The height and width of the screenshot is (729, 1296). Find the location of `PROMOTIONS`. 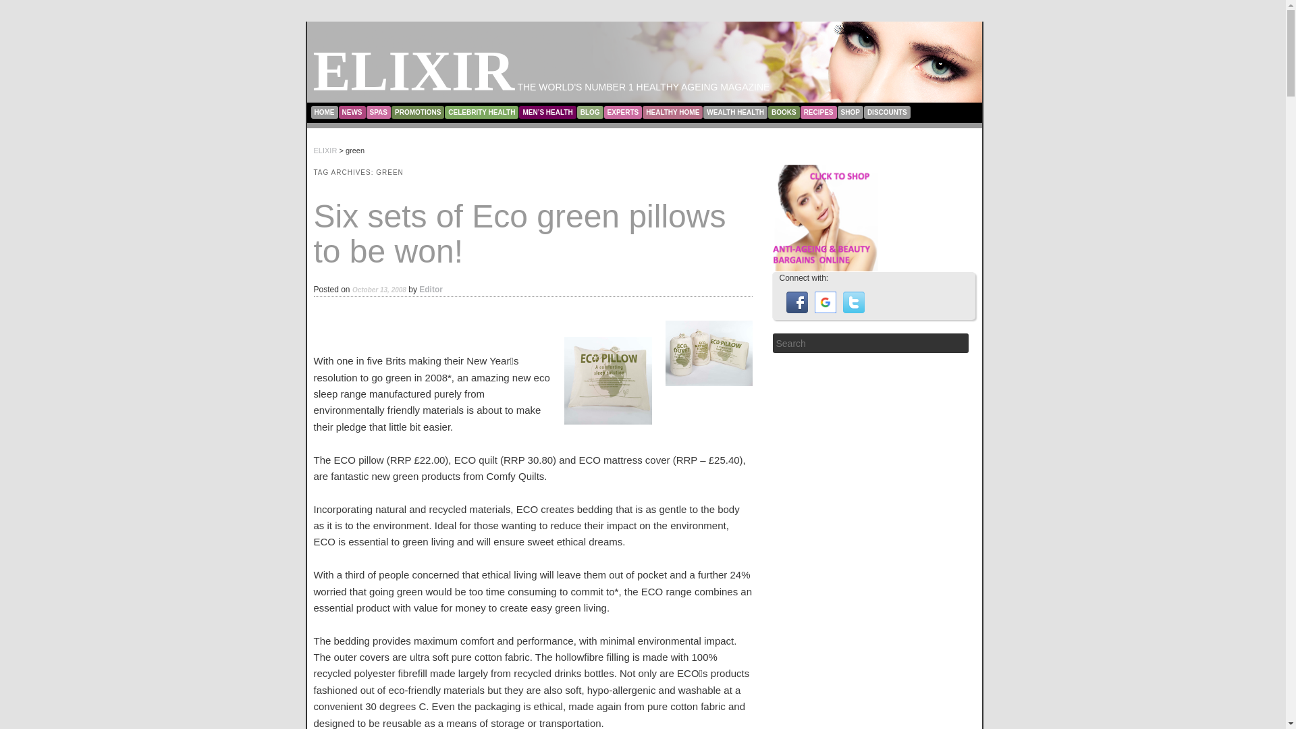

PROMOTIONS is located at coordinates (417, 111).